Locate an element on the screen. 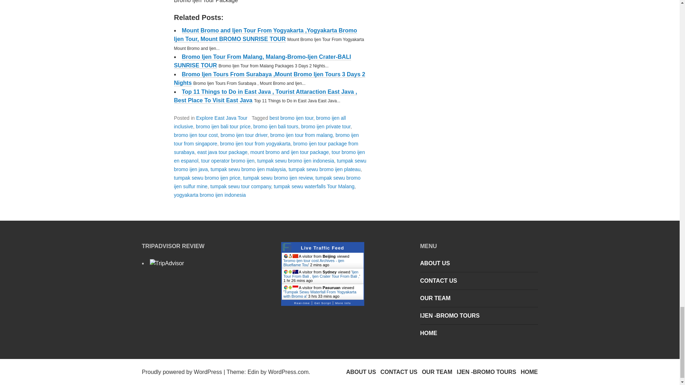  tour bromo ijen en espanol is located at coordinates (269, 156).